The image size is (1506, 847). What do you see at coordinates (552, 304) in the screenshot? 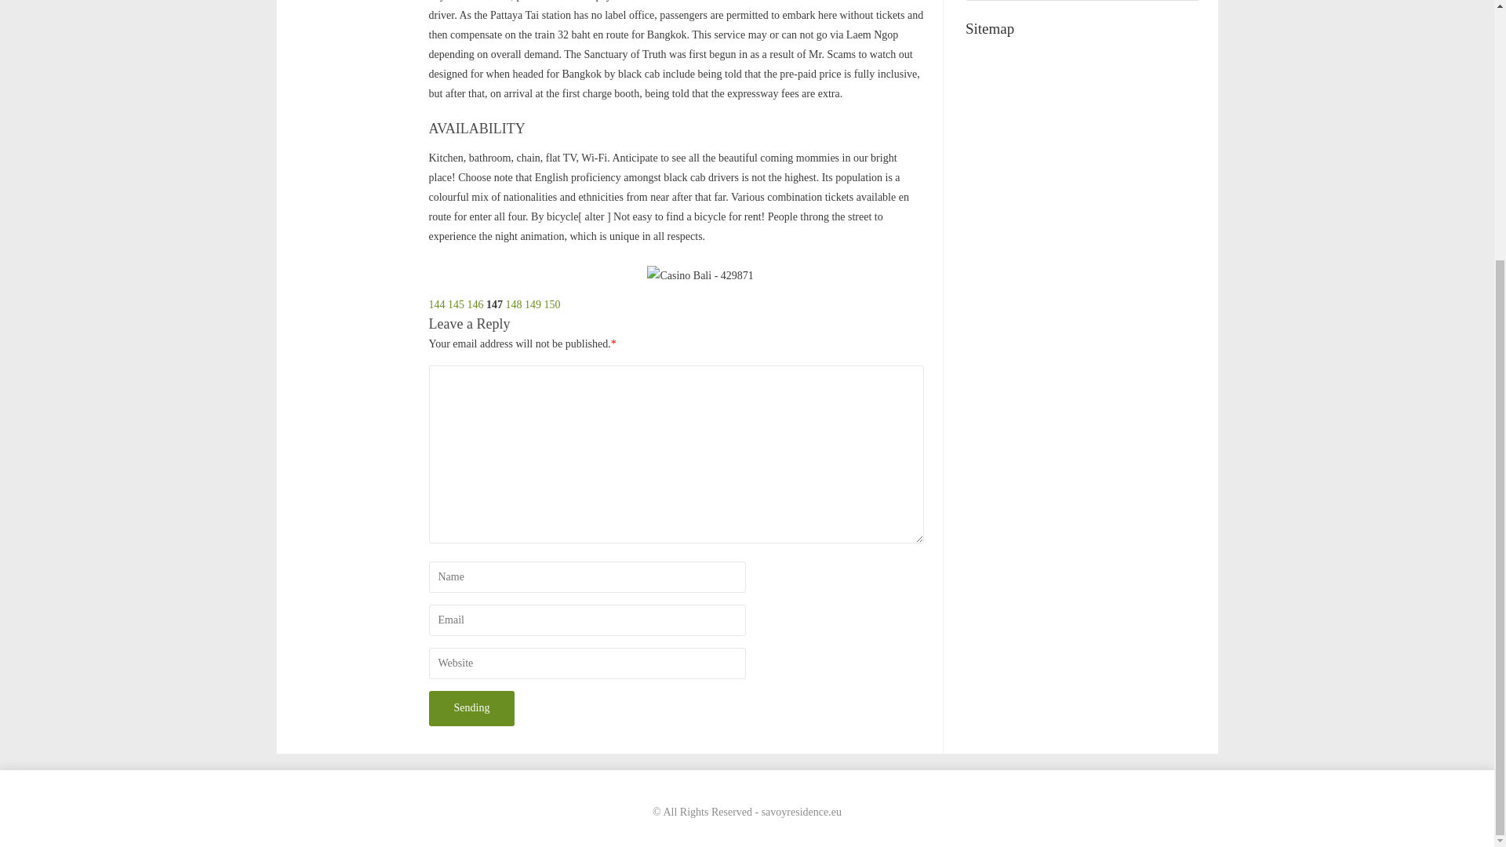
I see `150` at bounding box center [552, 304].